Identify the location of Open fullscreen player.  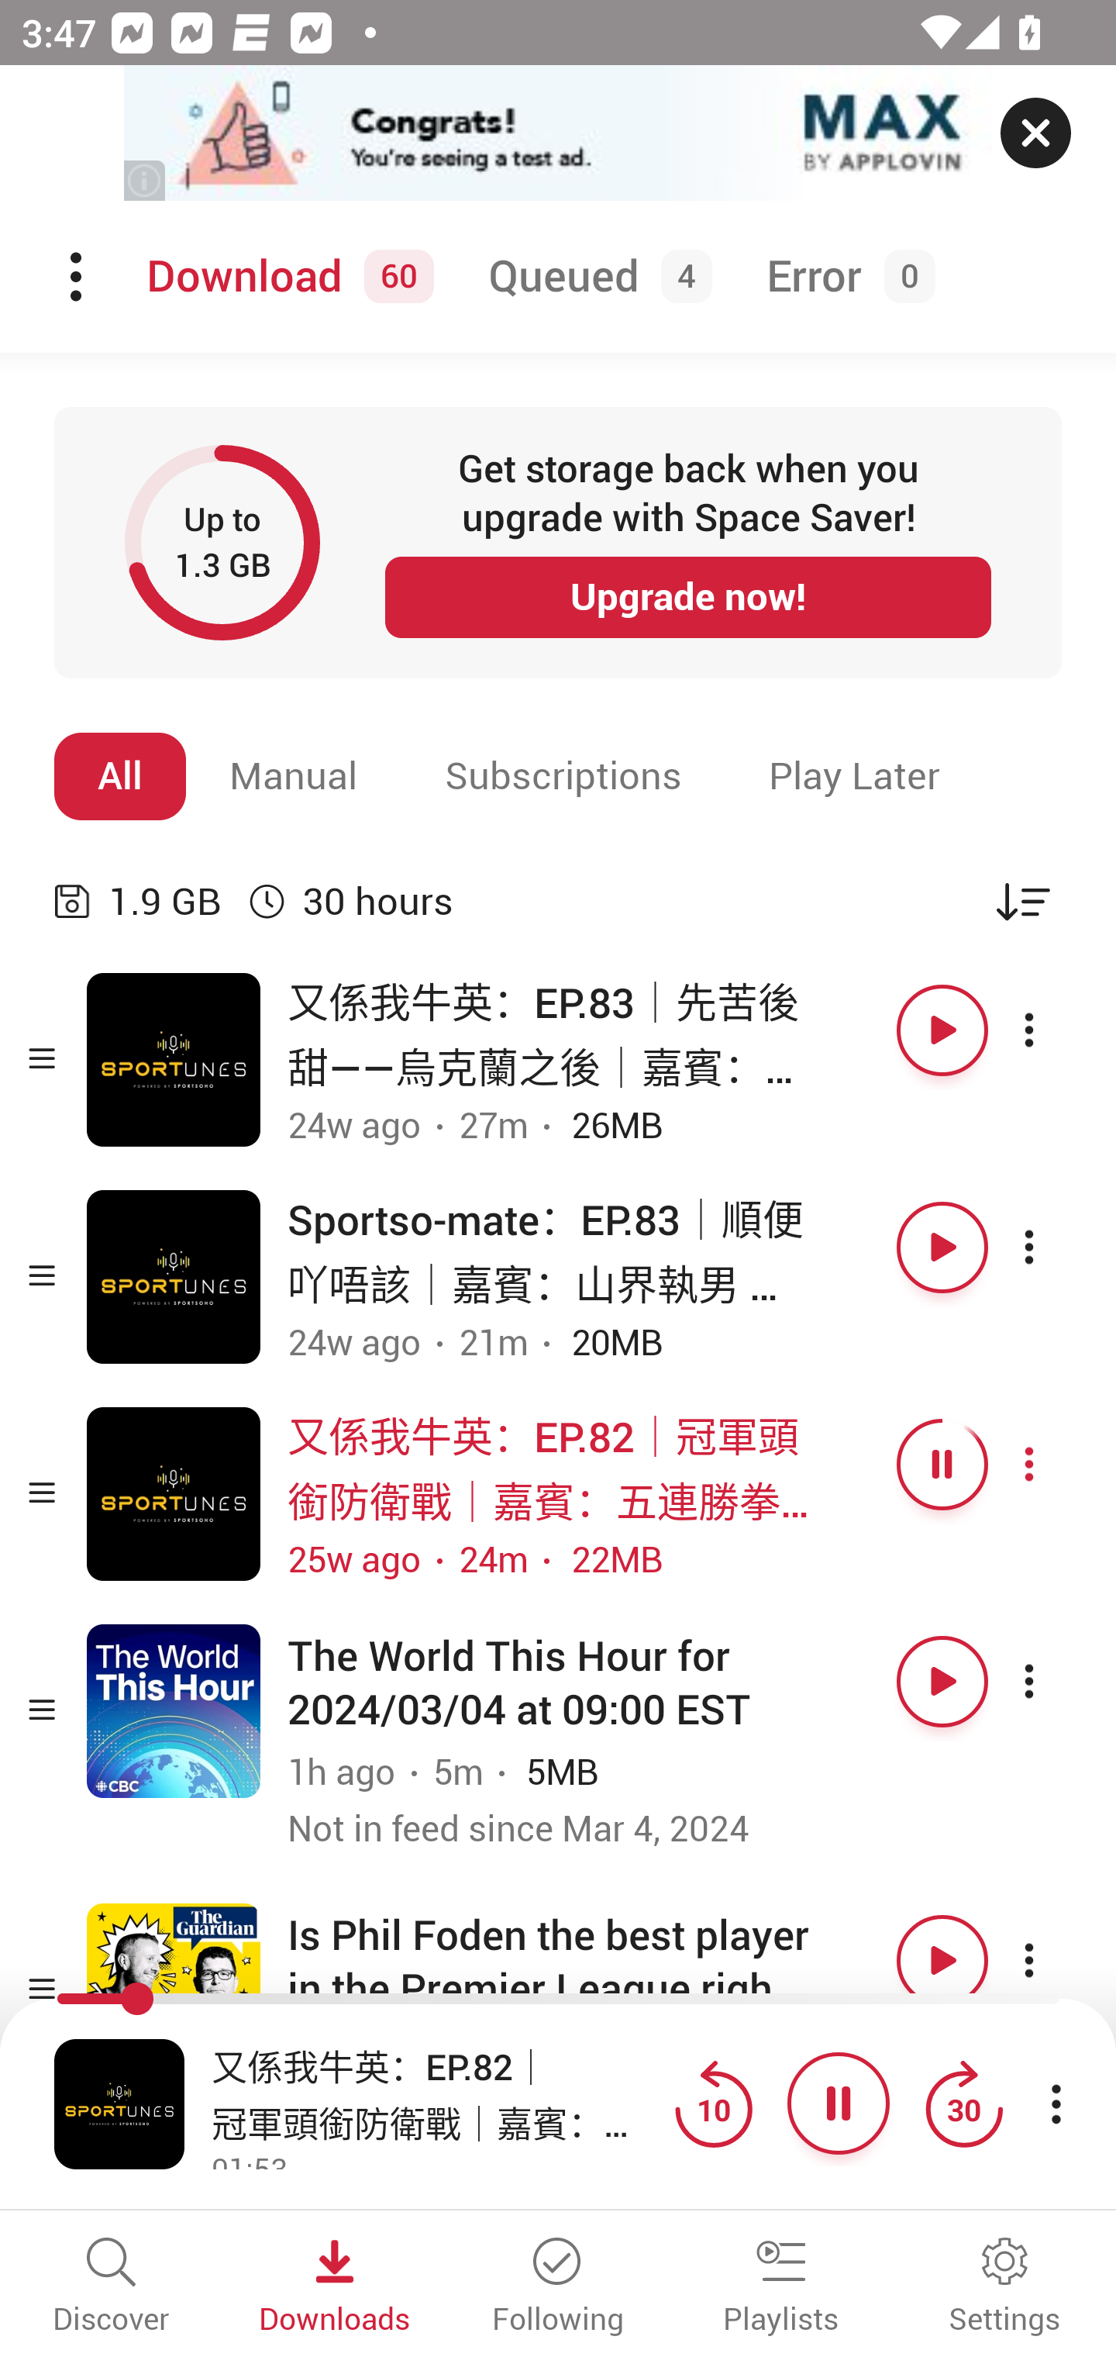
(119, 2103).